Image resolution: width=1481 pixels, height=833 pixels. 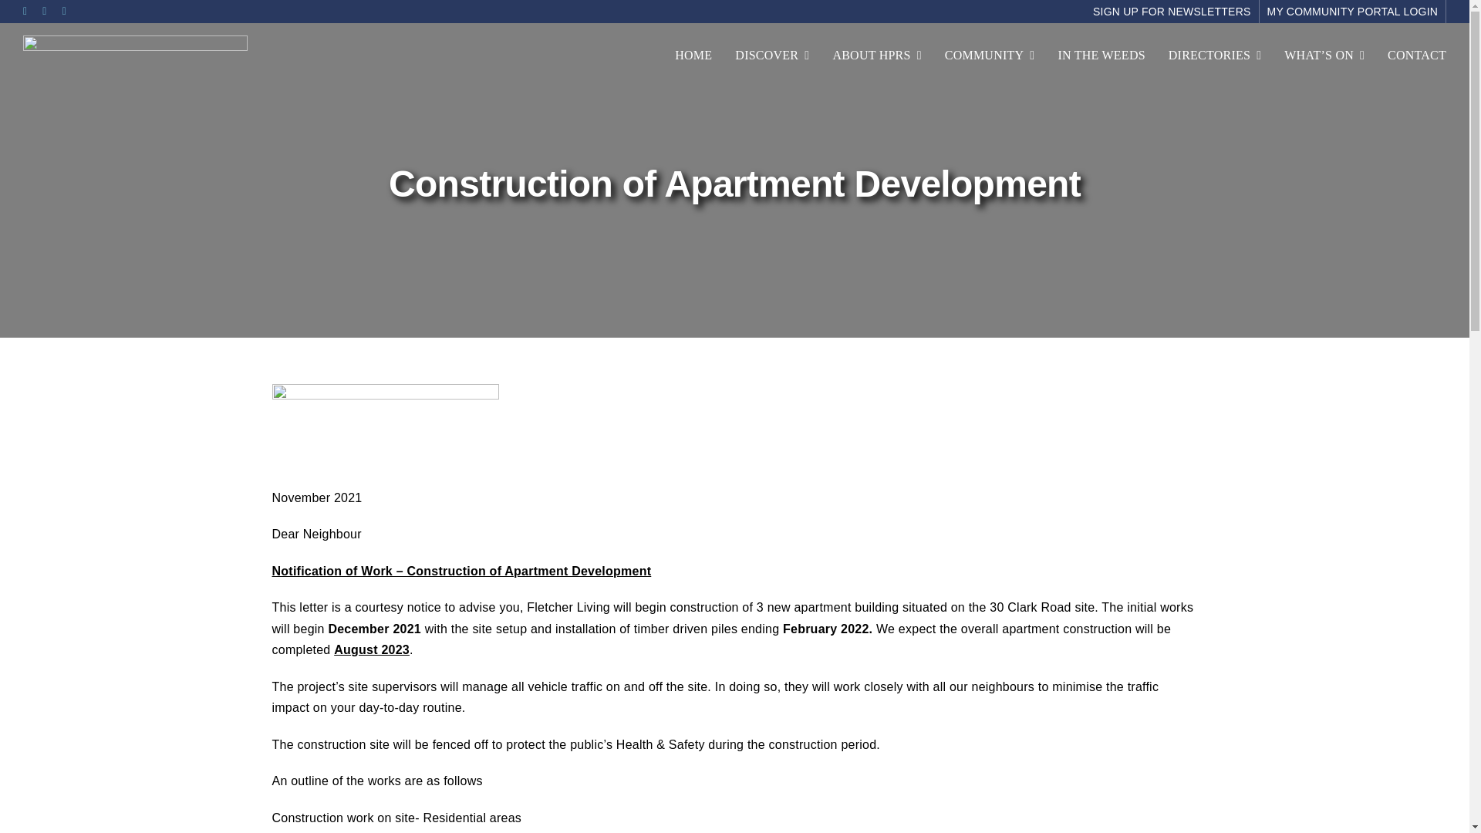 I want to click on HOME, so click(x=693, y=56).